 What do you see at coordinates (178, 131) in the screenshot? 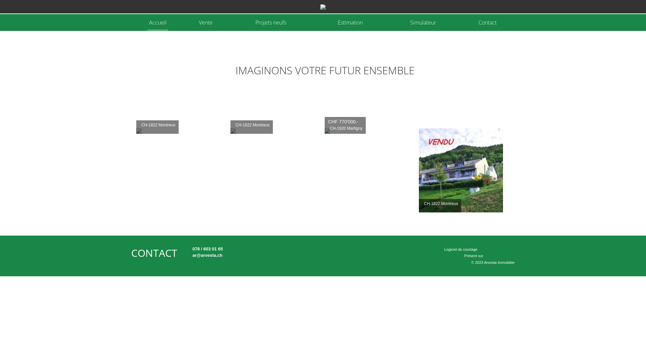
I see `Ravissante villa avec superbe vue sur lac et montagne` at bounding box center [178, 131].